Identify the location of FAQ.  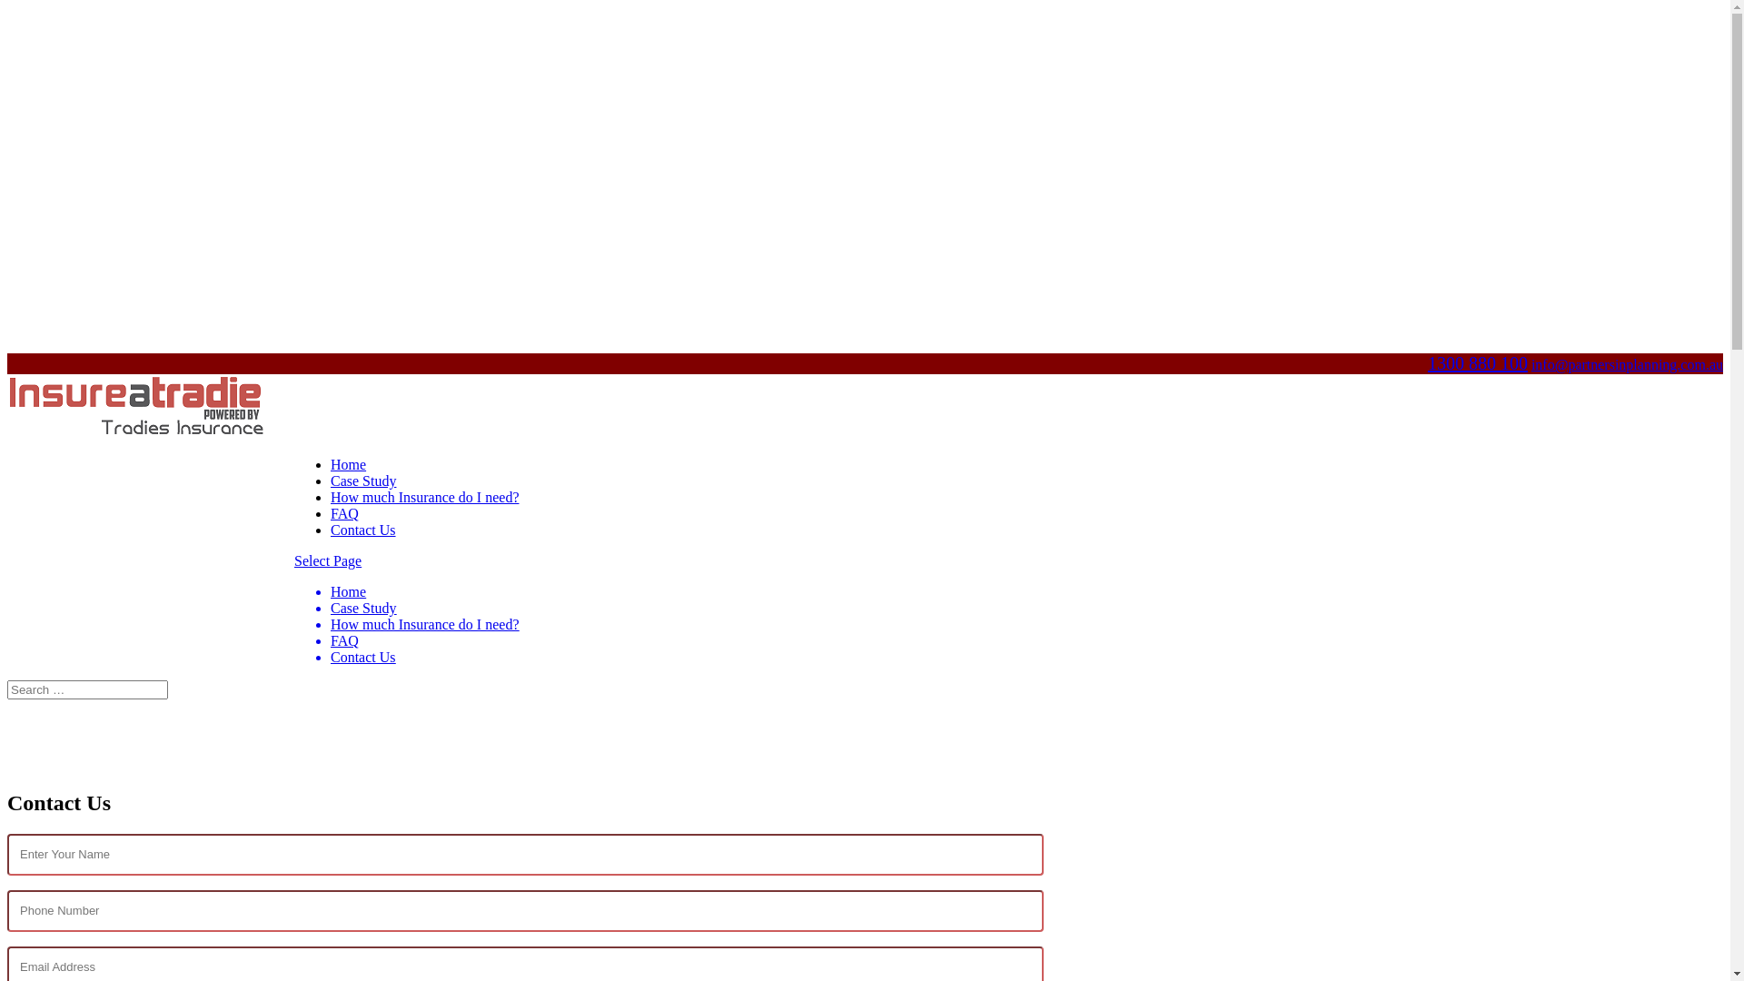
(345, 641).